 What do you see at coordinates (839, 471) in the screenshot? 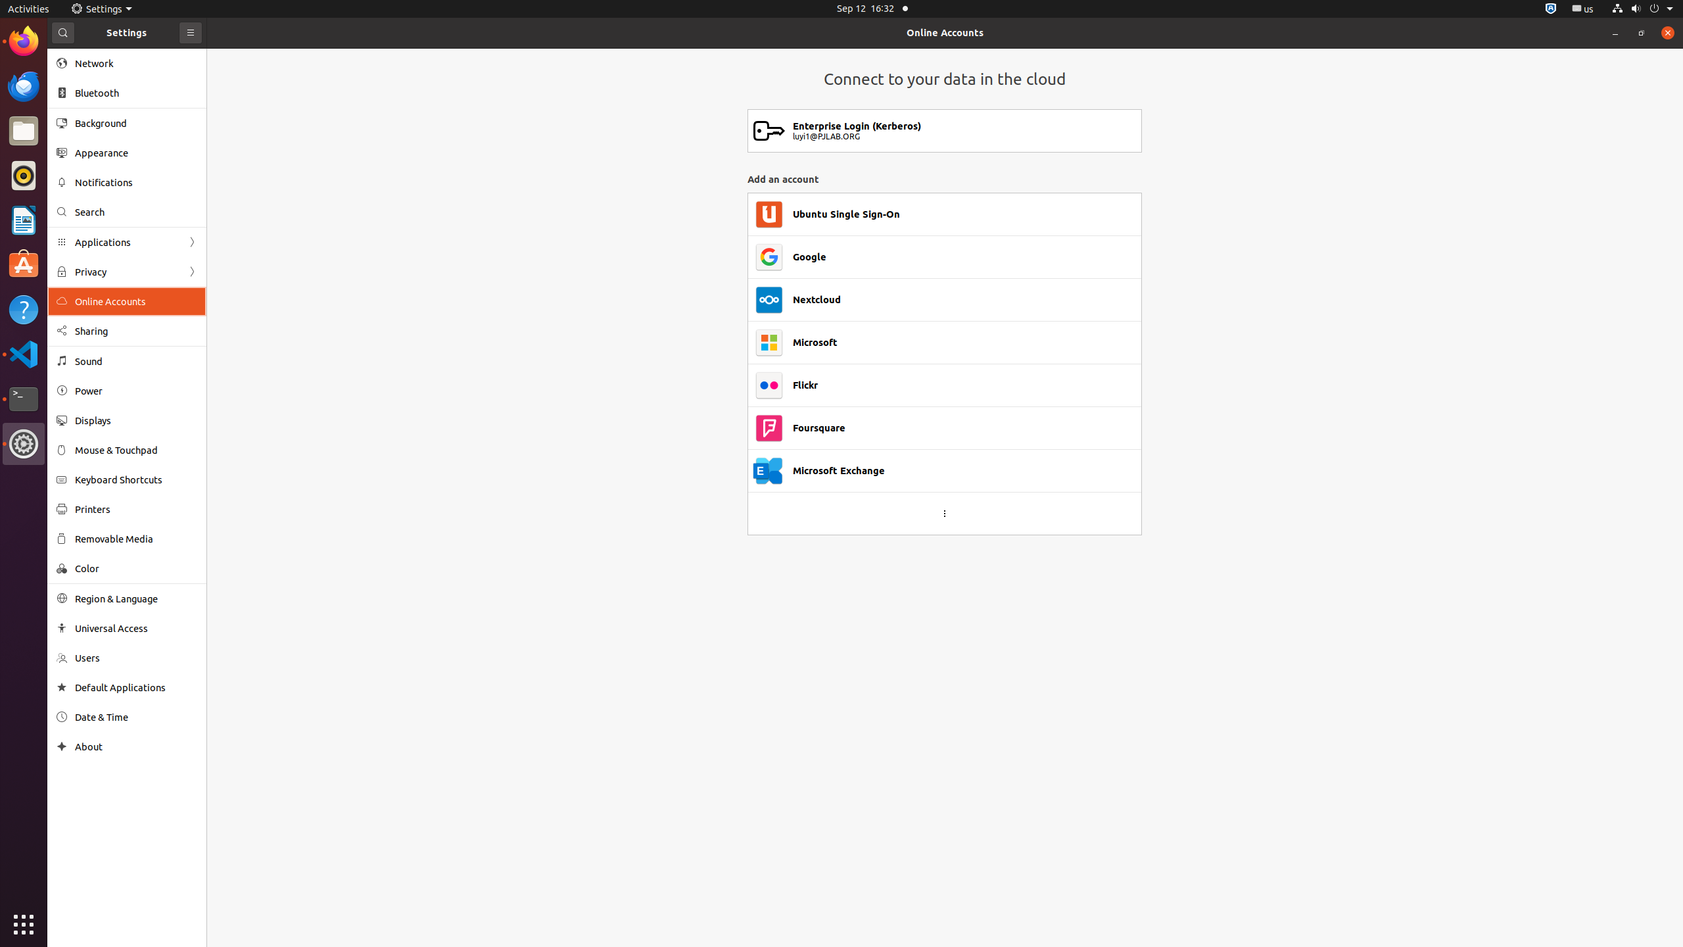
I see `Microsoft Exchange` at bounding box center [839, 471].